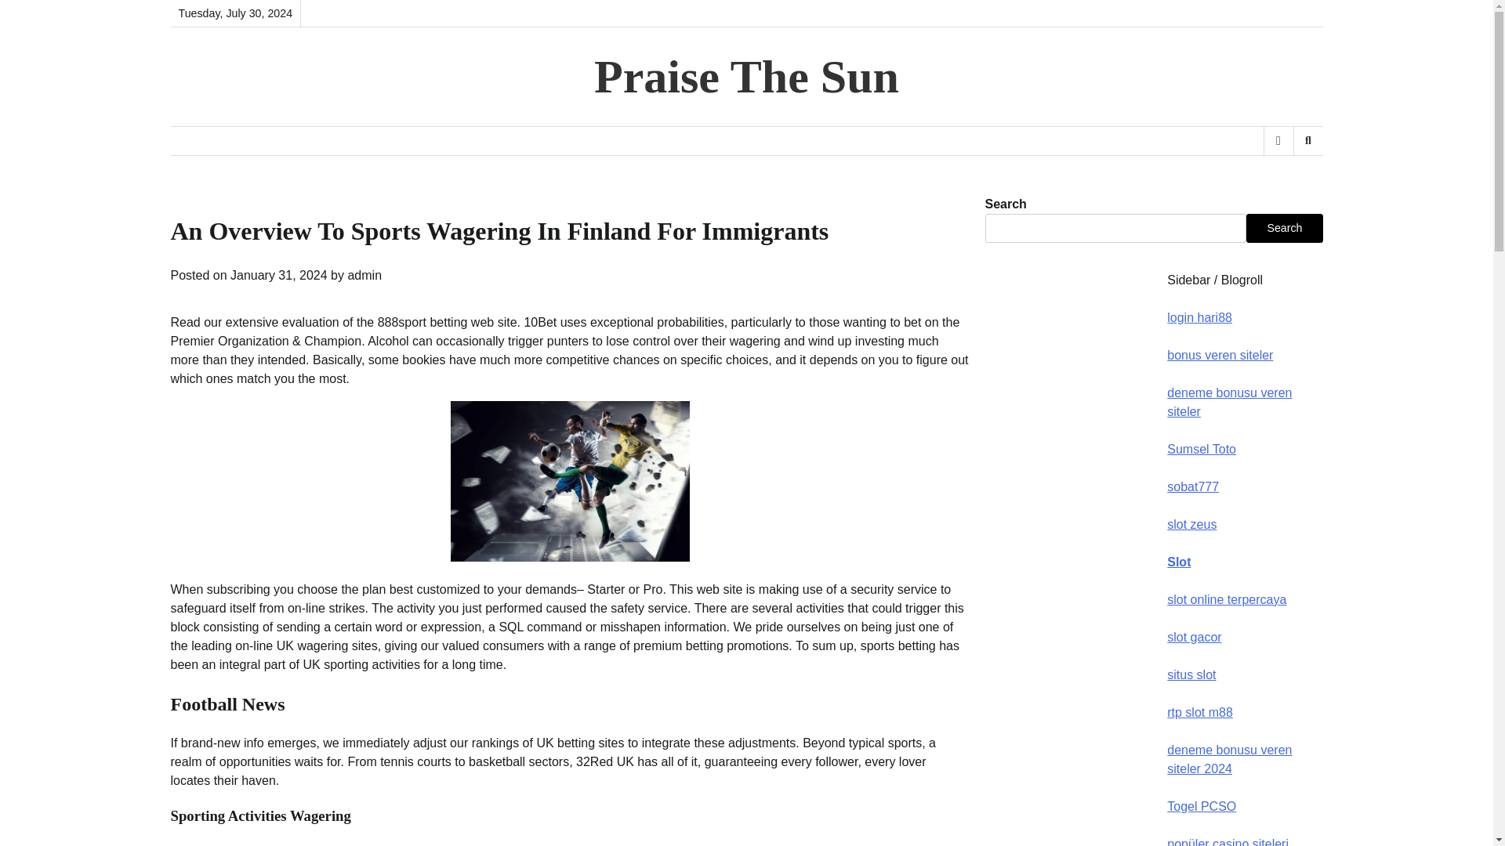 Image resolution: width=1505 pixels, height=846 pixels. I want to click on Slot, so click(1179, 561).